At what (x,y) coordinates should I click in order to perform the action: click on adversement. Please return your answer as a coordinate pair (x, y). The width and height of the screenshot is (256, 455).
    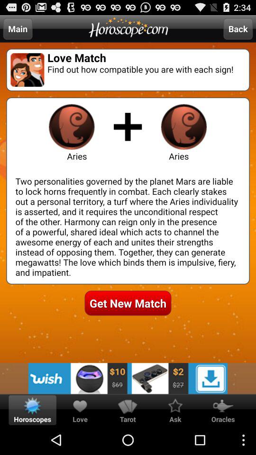
    Looking at the image, I should click on (128, 378).